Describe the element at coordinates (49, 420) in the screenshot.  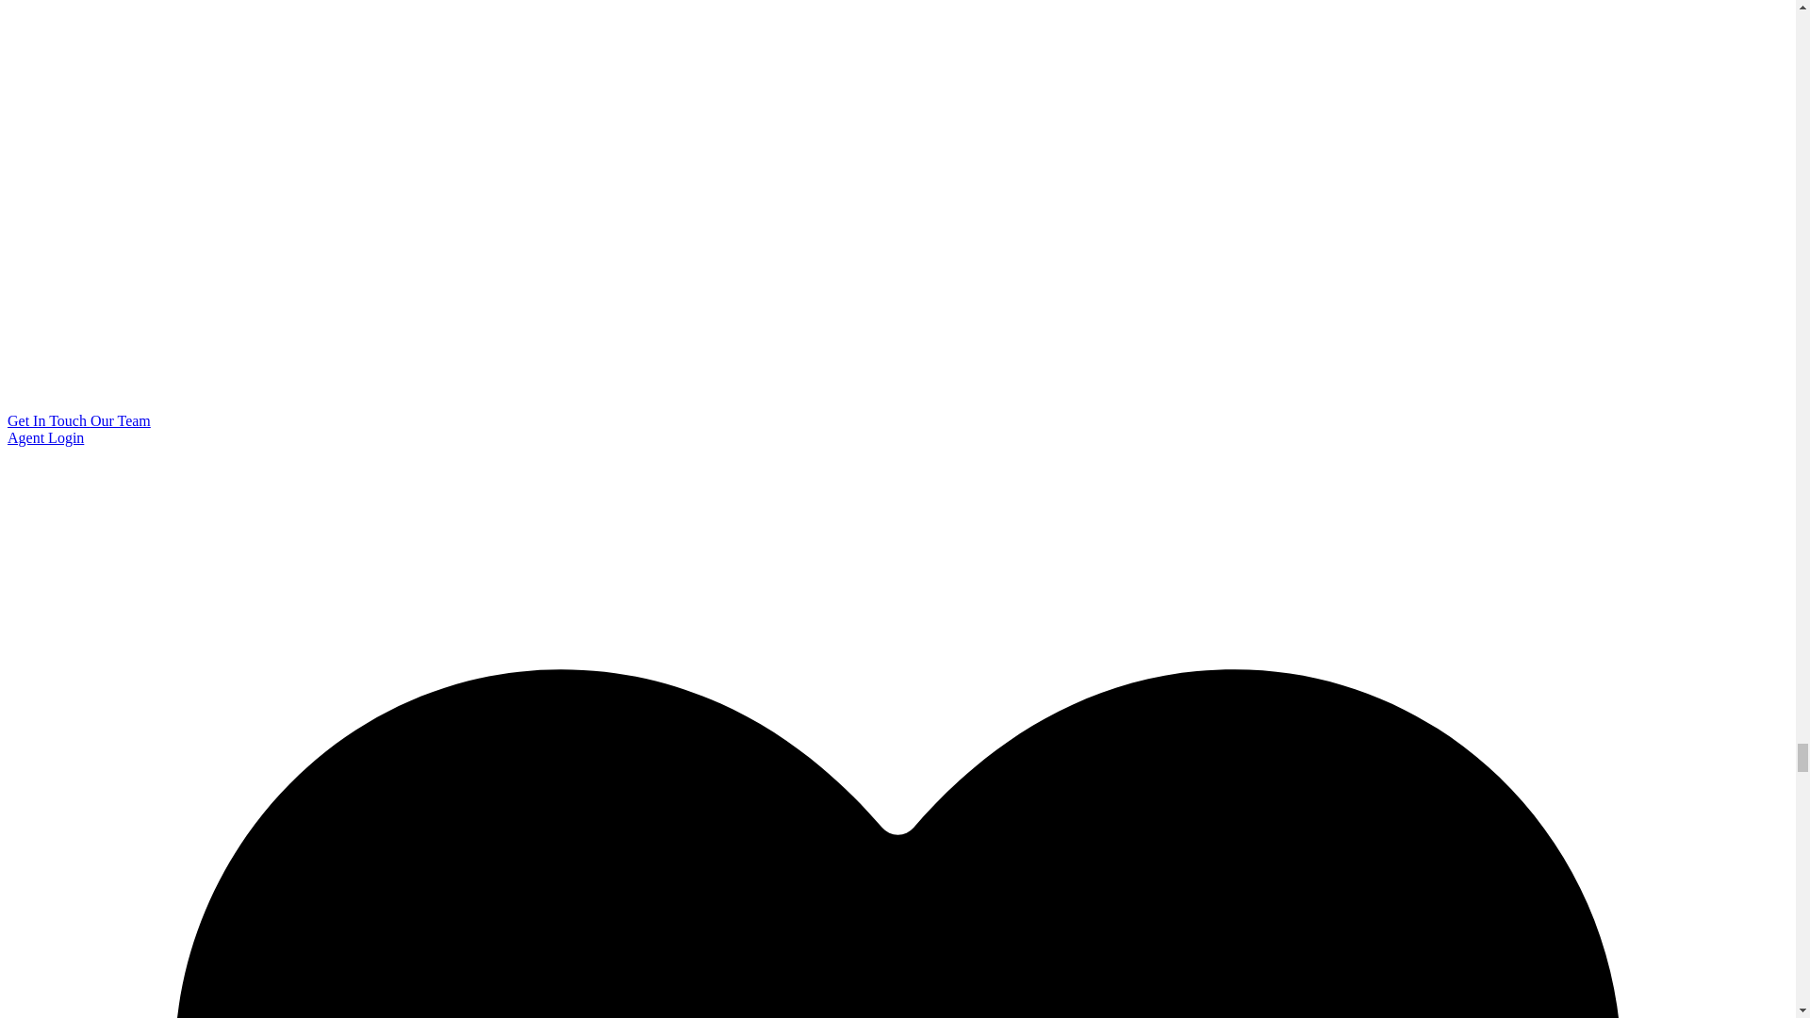
I see `Get In Touch` at that location.